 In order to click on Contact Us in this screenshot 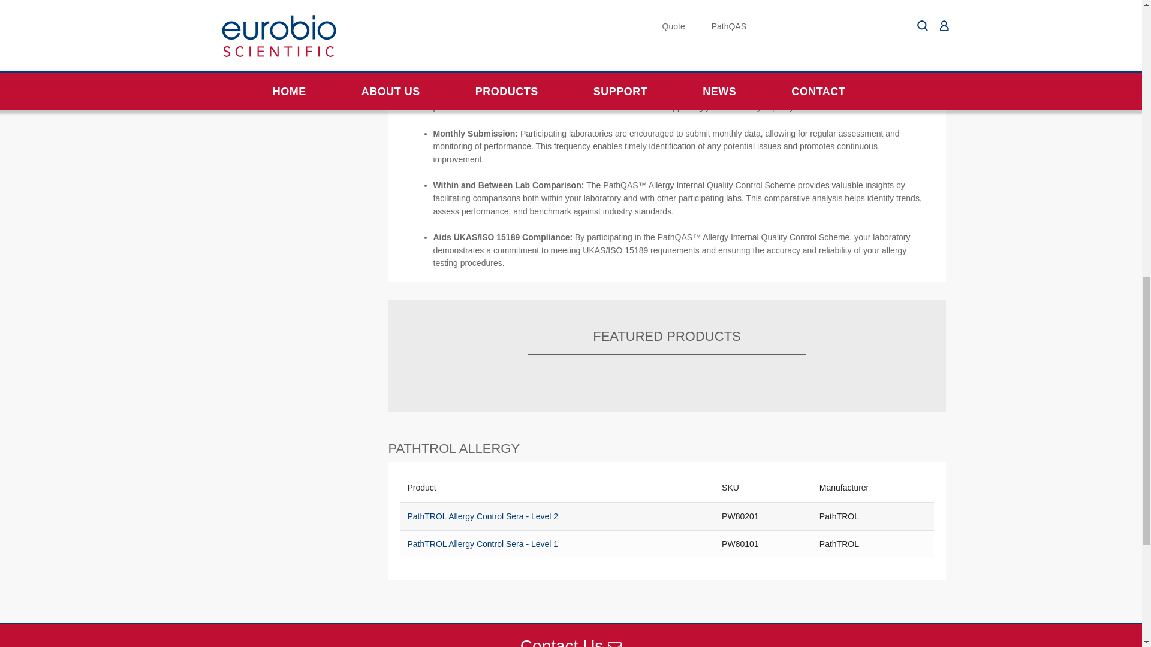, I will do `click(571, 642)`.